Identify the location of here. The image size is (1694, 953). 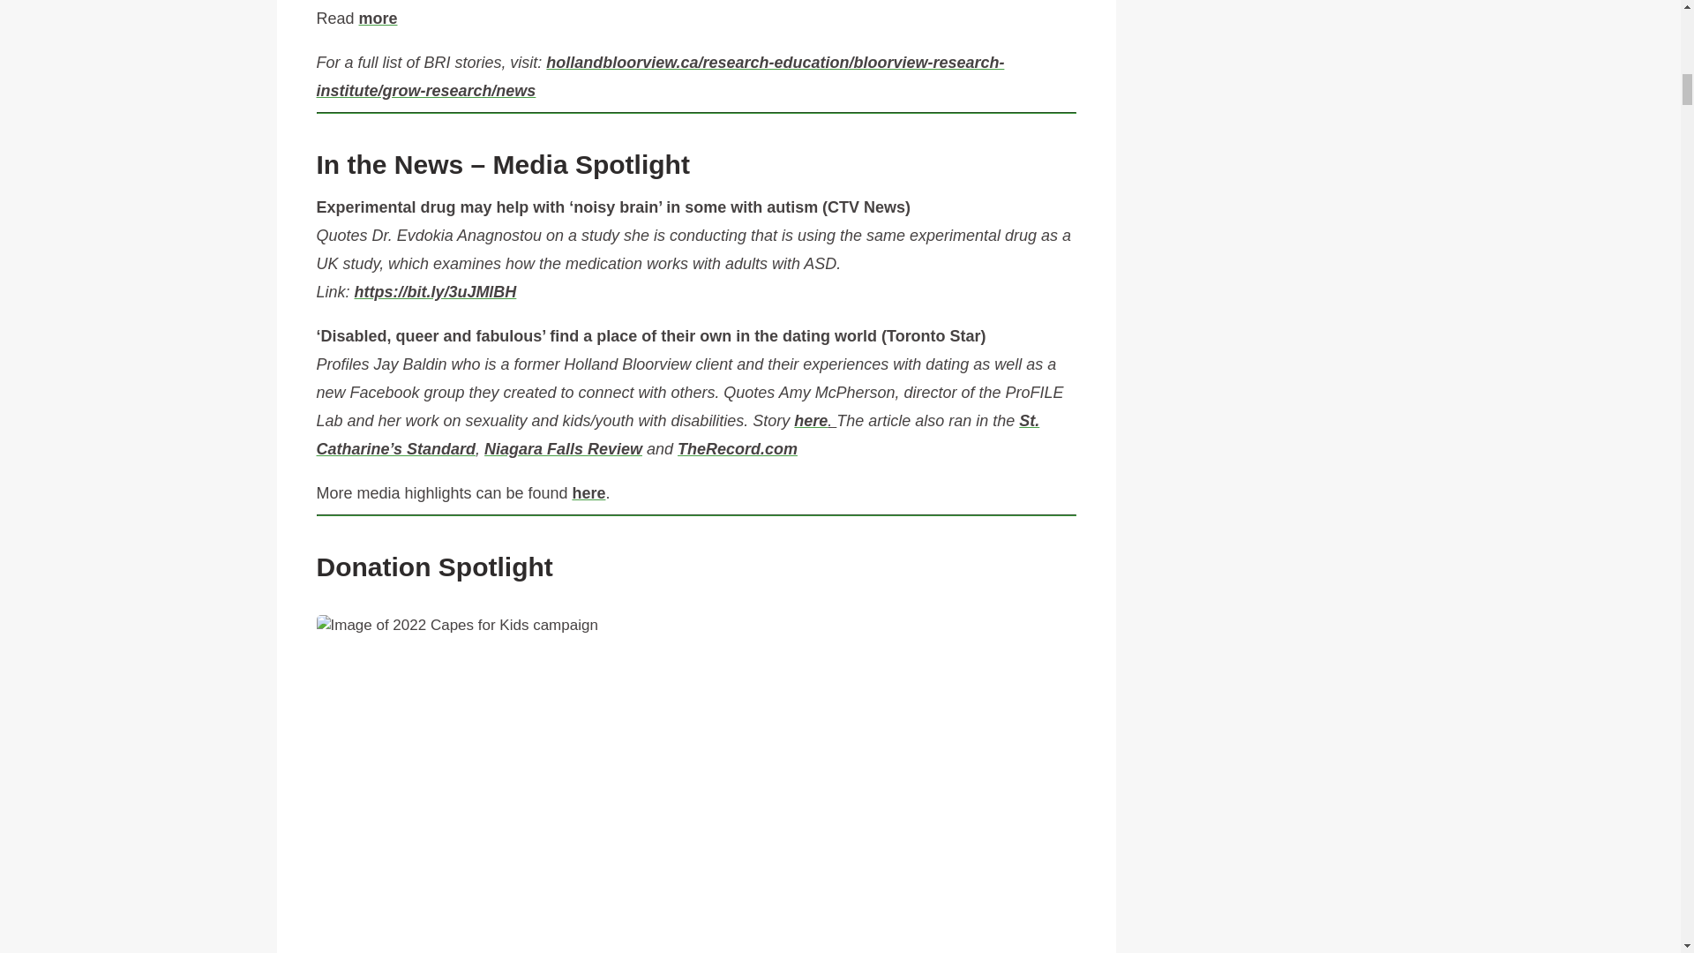
(588, 492).